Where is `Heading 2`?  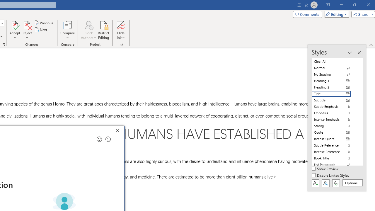
Heading 2 is located at coordinates (335, 87).